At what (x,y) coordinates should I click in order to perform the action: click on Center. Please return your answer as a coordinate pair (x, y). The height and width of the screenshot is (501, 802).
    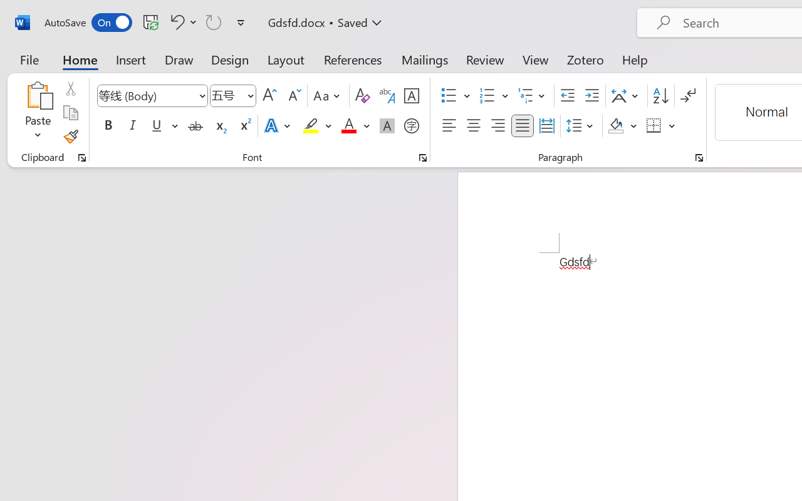
    Looking at the image, I should click on (474, 126).